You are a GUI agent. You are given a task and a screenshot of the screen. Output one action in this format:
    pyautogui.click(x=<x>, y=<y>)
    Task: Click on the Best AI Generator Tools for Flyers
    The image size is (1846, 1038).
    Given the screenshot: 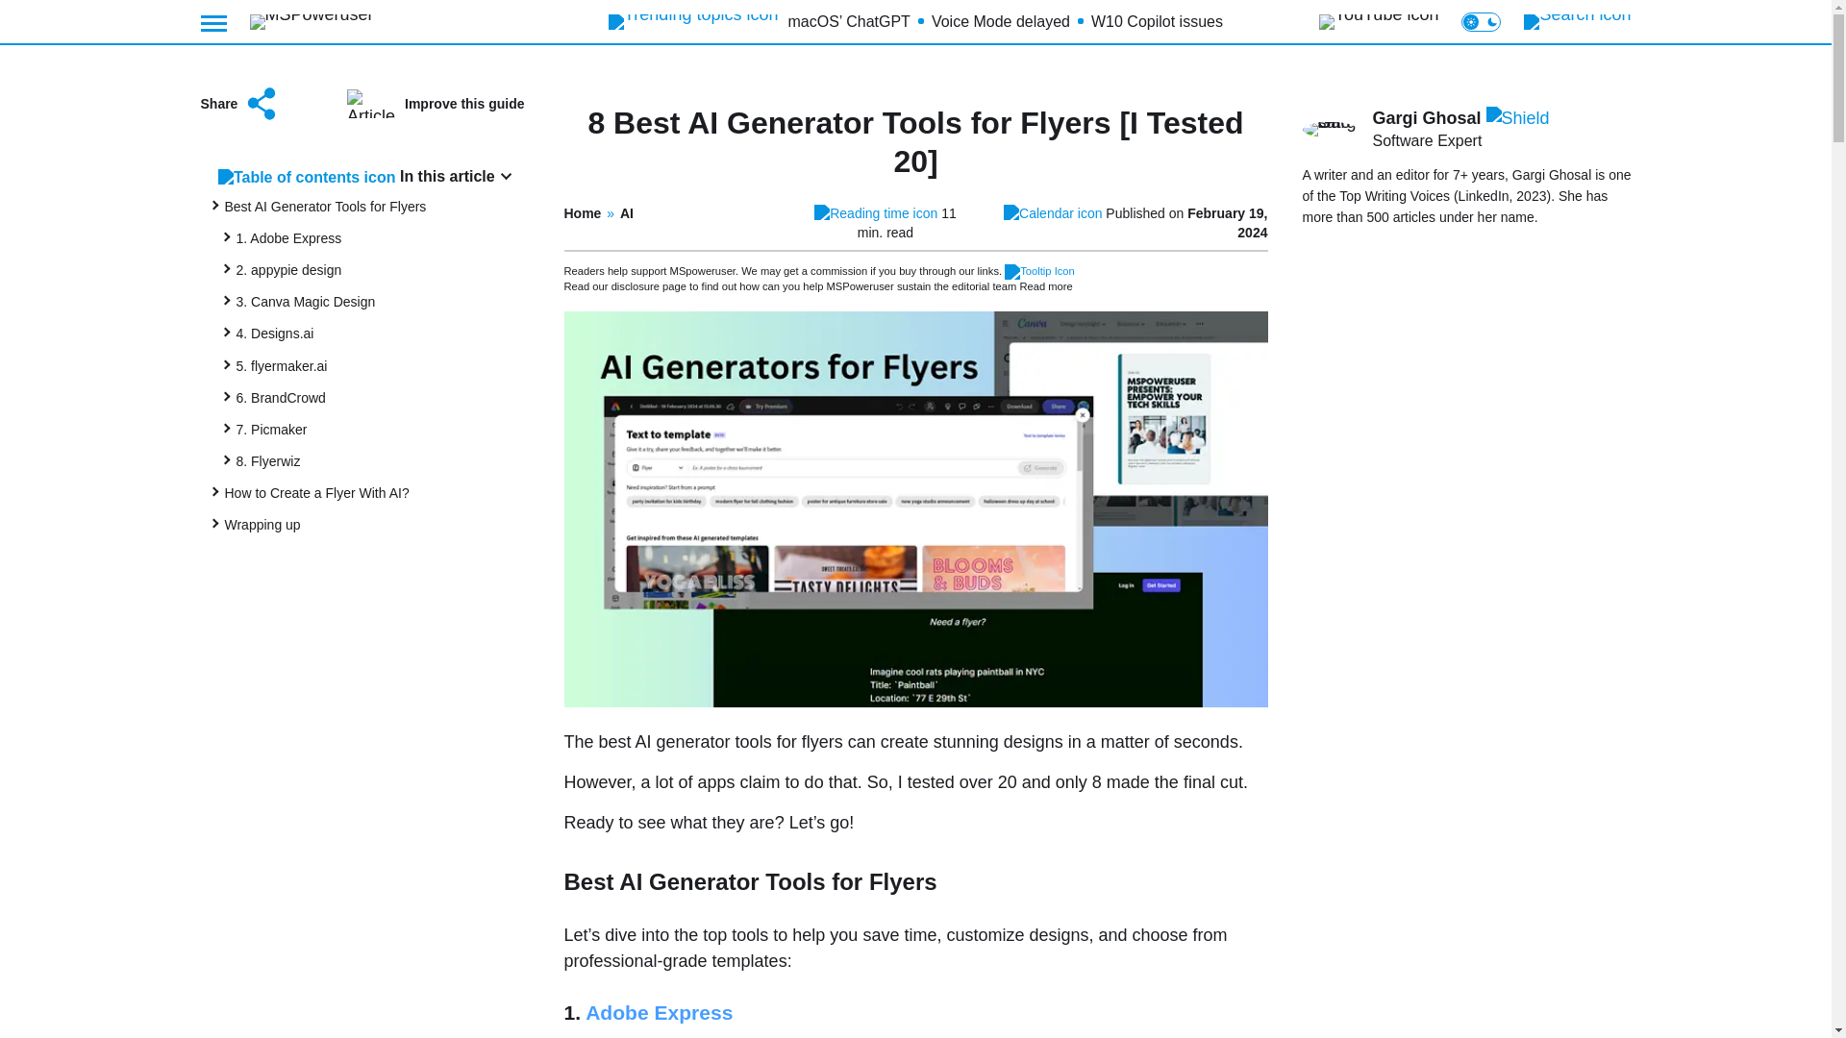 What is the action you would take?
    pyautogui.click(x=325, y=206)
    